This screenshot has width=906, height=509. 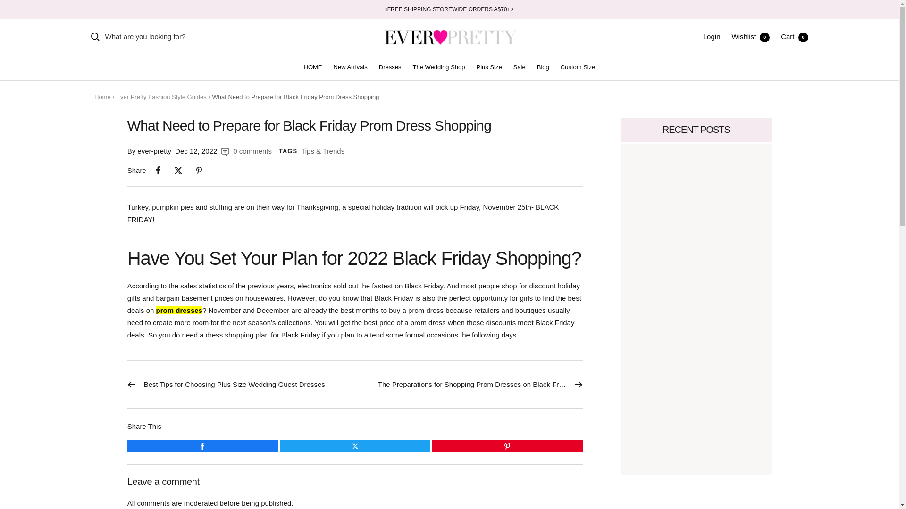 What do you see at coordinates (578, 67) in the screenshot?
I see `The Wedding Shop` at bounding box center [578, 67].